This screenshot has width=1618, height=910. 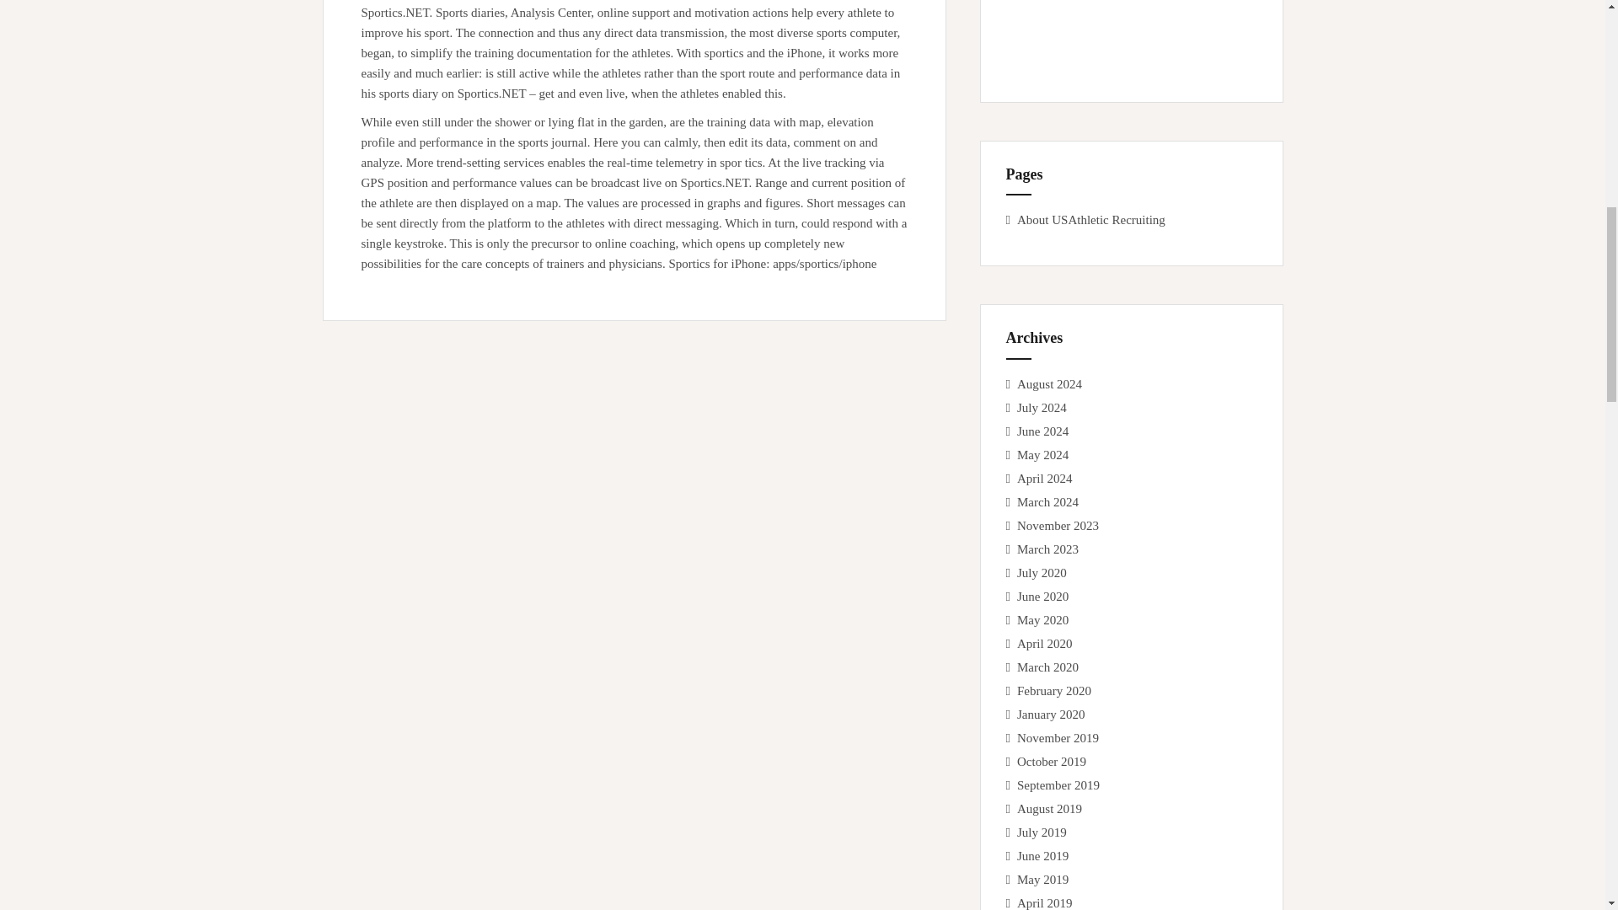 What do you see at coordinates (1042, 620) in the screenshot?
I see `May 2020` at bounding box center [1042, 620].